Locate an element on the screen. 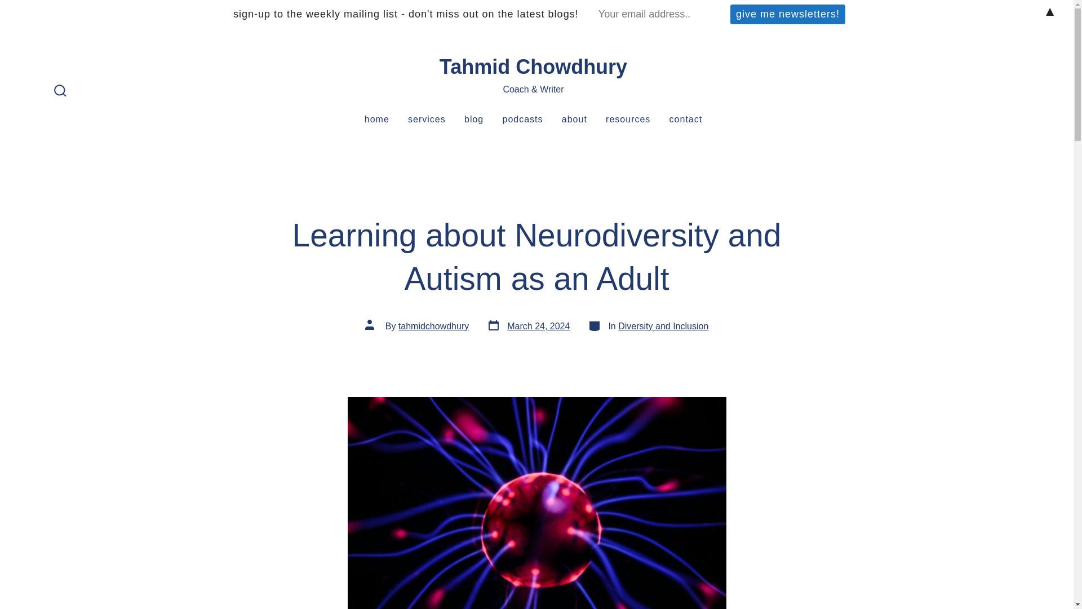 The width and height of the screenshot is (1082, 609). resources is located at coordinates (628, 120).